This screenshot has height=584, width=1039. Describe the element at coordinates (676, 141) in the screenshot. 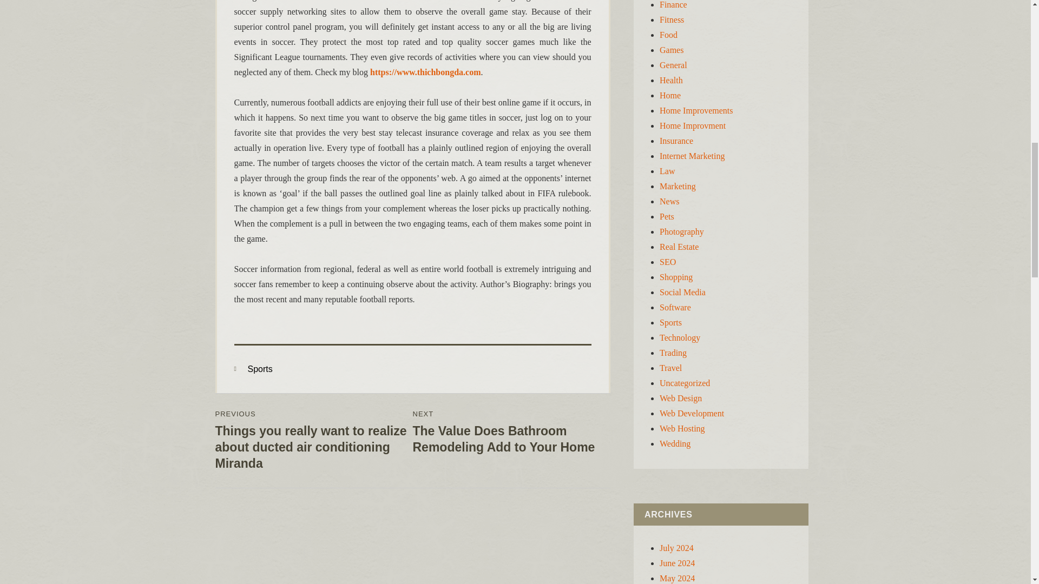

I see `Insurance` at that location.